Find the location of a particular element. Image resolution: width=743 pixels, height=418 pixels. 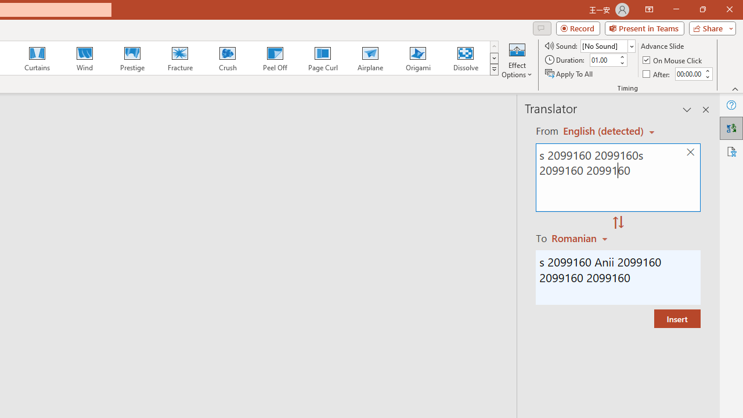

Origami is located at coordinates (418, 58).